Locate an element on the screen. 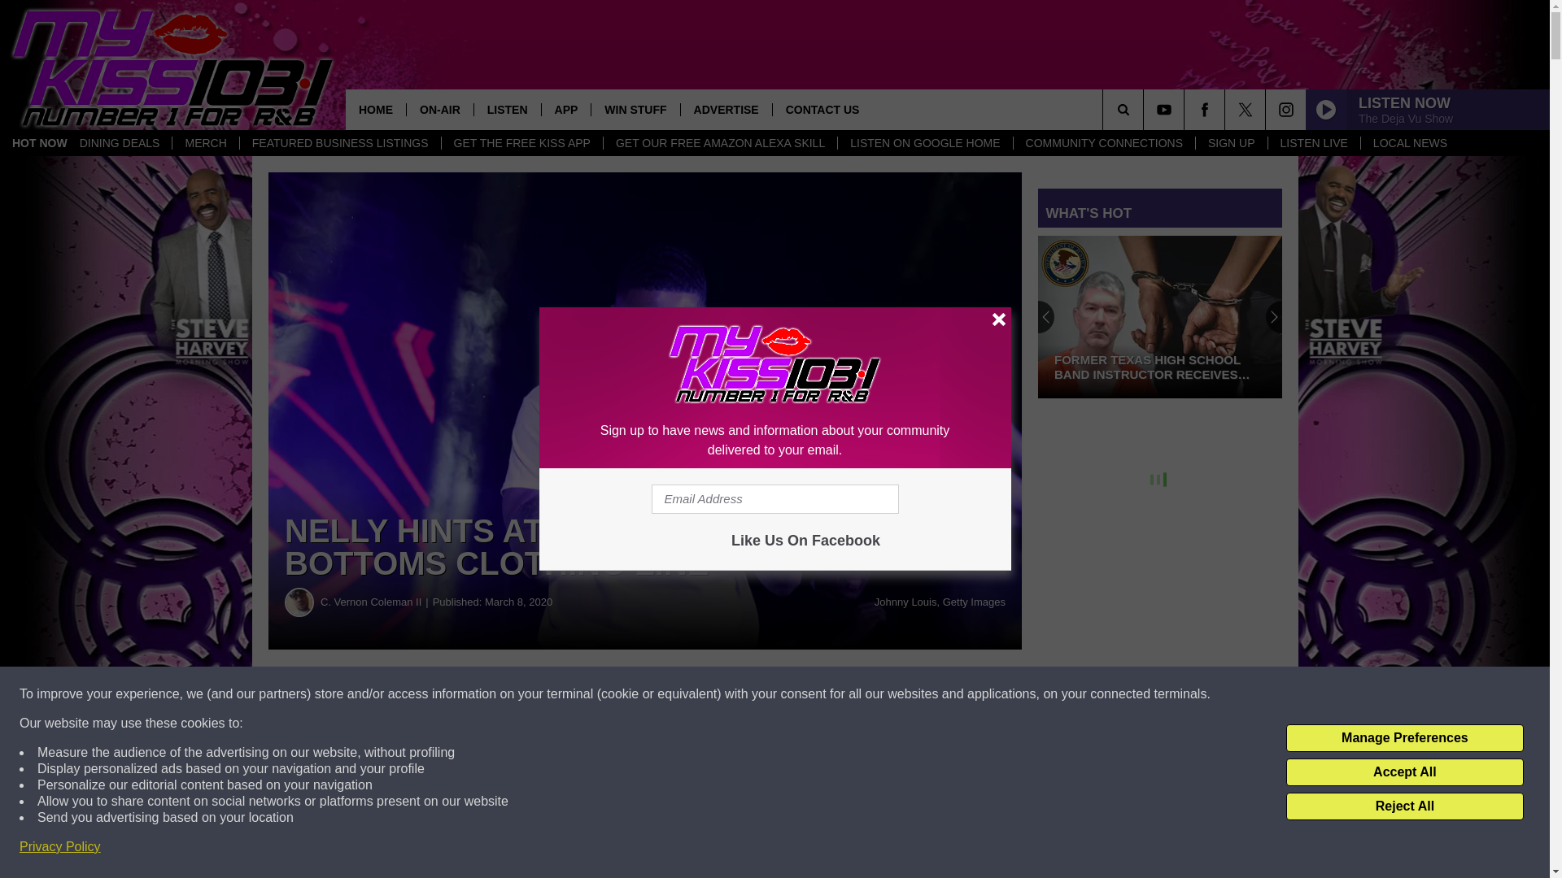 This screenshot has width=1562, height=878. LOCAL NEWS is located at coordinates (1409, 143).